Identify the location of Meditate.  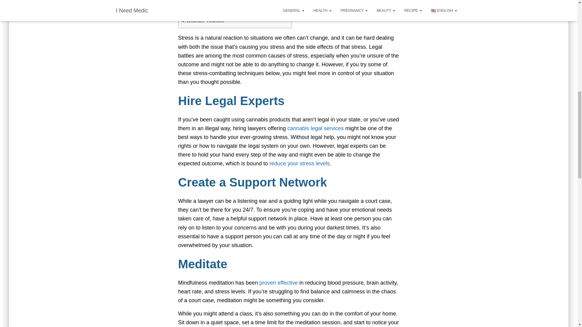
(194, 13).